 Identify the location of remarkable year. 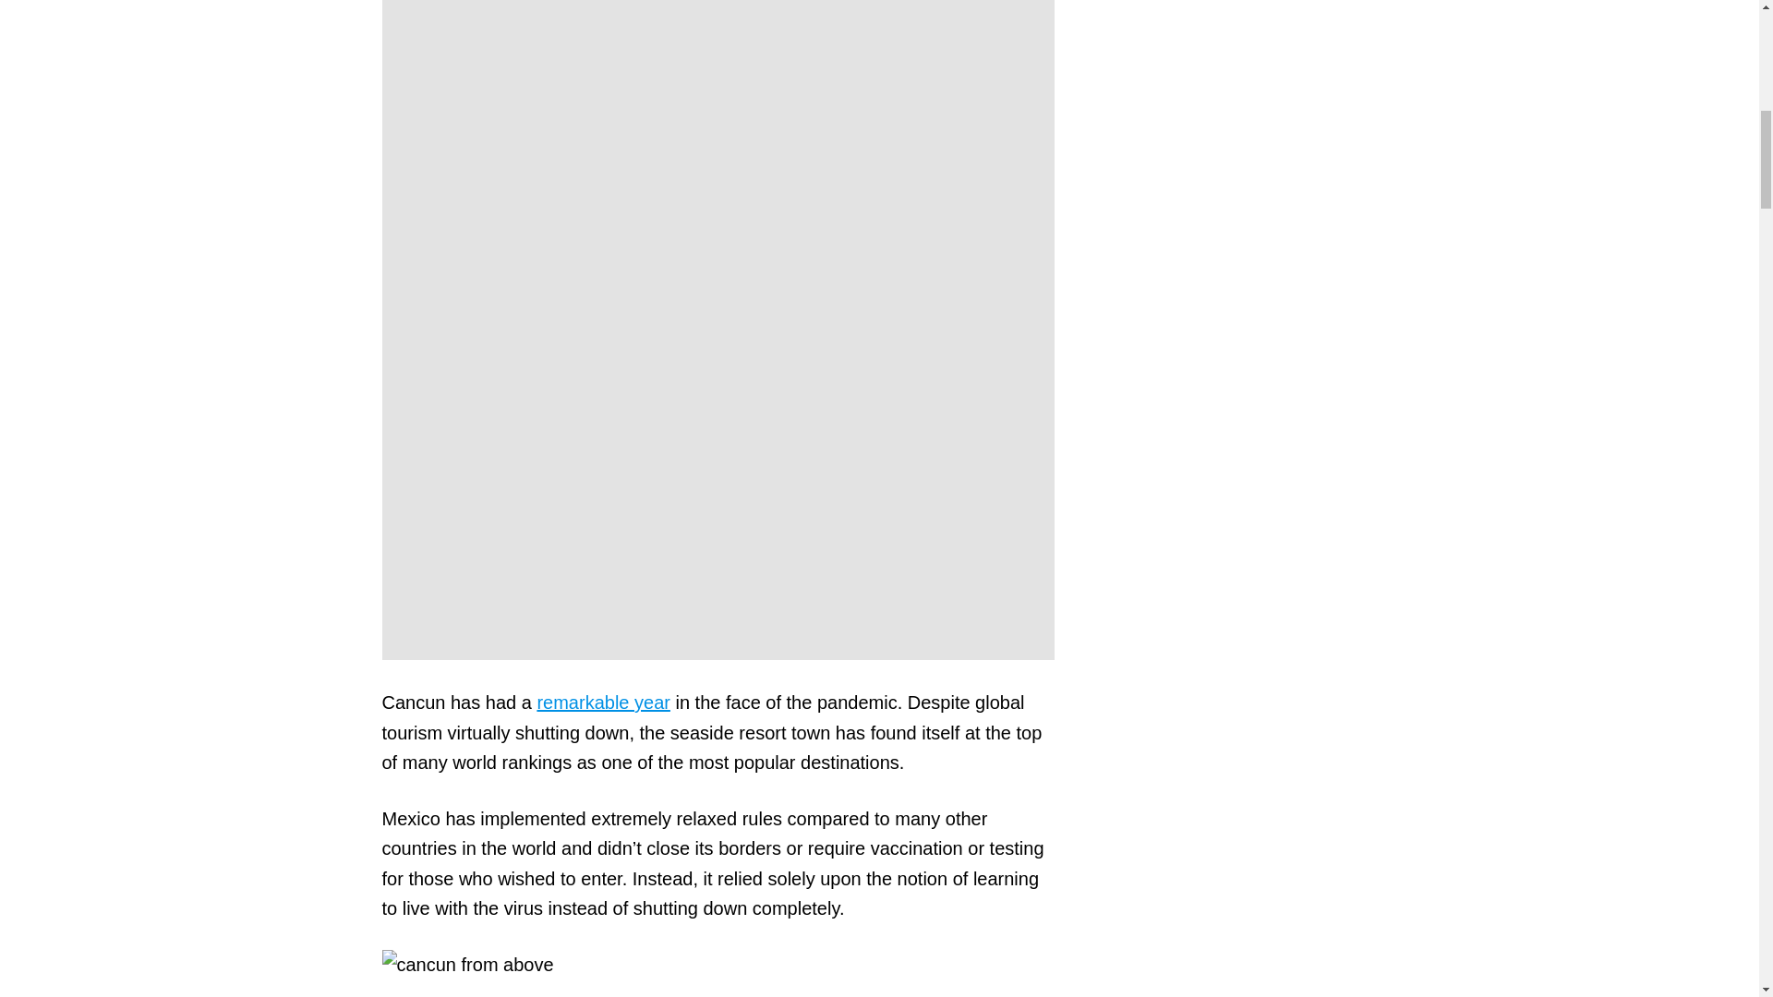
(603, 702).